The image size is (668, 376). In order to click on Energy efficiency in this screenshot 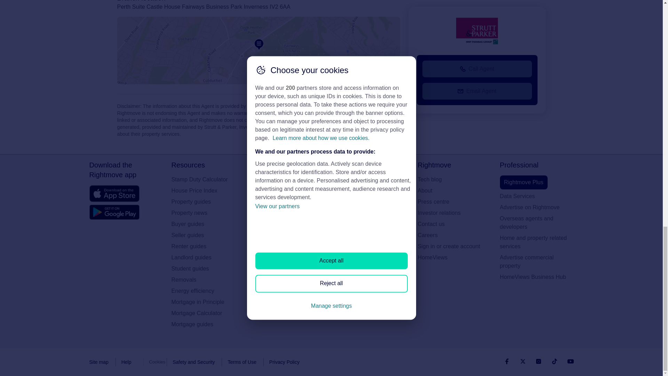, I will do `click(208, 291)`.